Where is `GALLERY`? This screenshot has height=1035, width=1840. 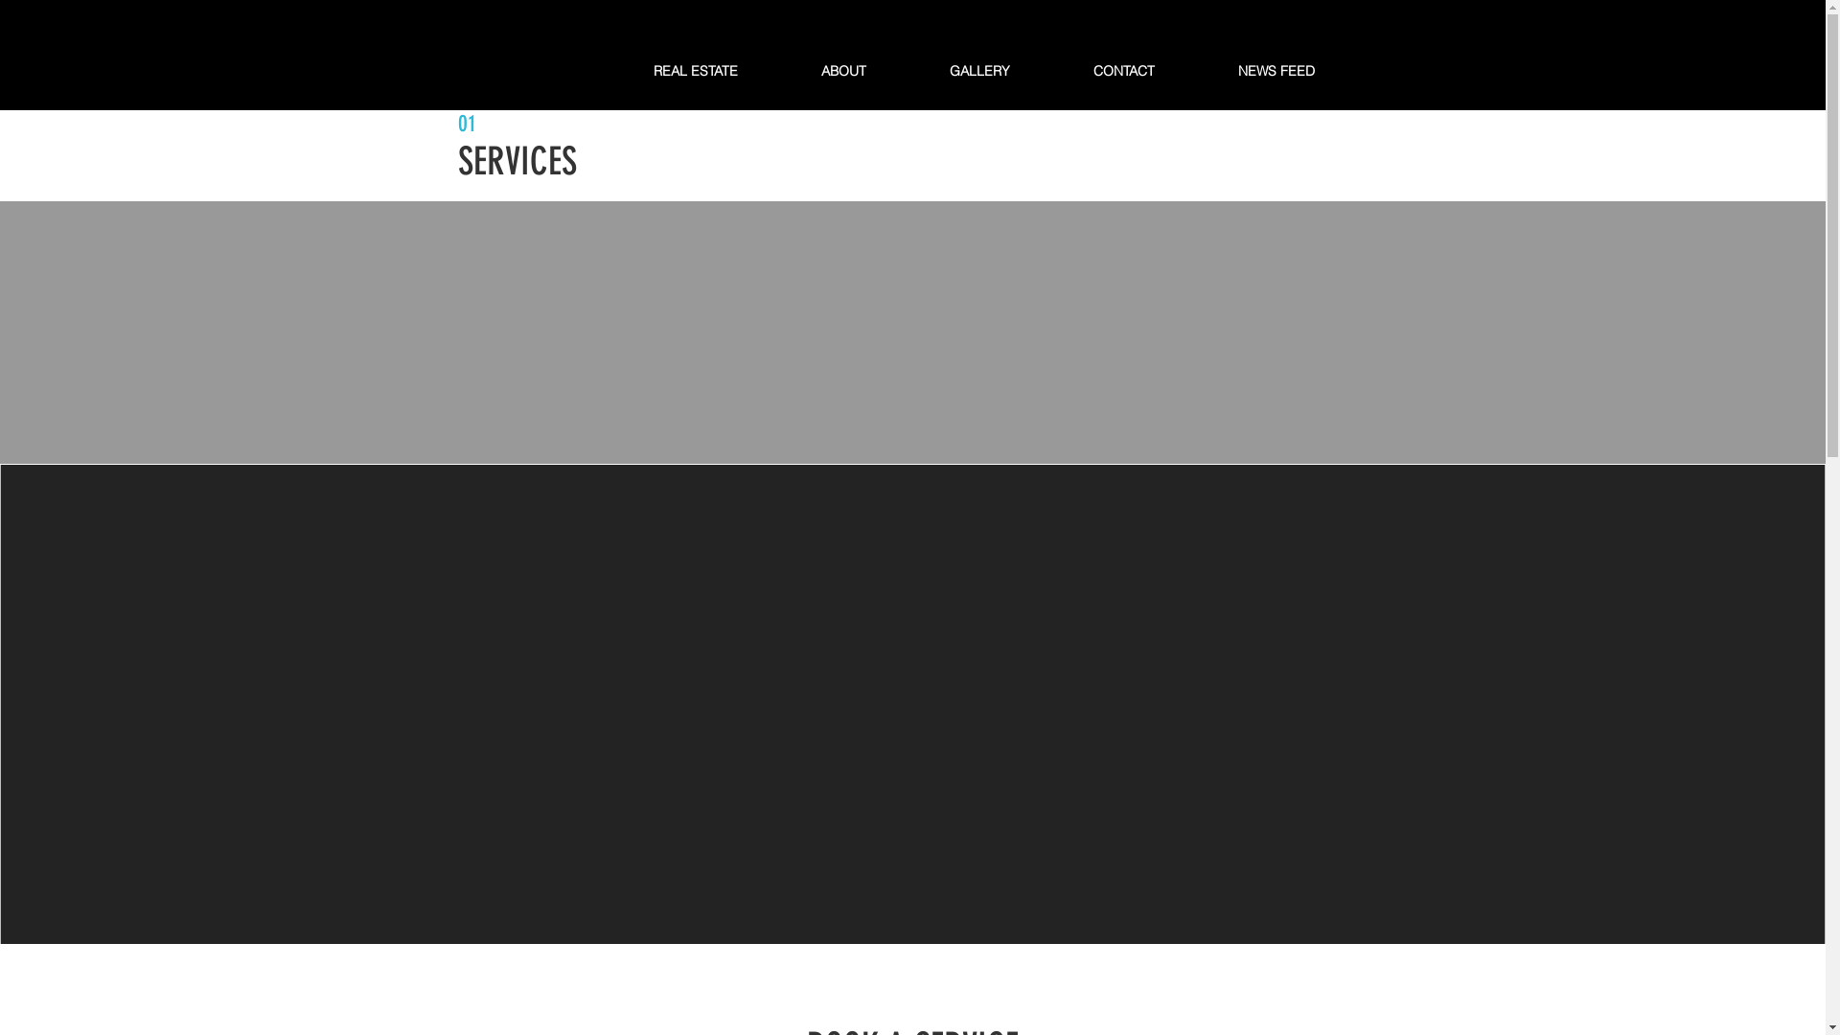
GALLERY is located at coordinates (1007, 71).